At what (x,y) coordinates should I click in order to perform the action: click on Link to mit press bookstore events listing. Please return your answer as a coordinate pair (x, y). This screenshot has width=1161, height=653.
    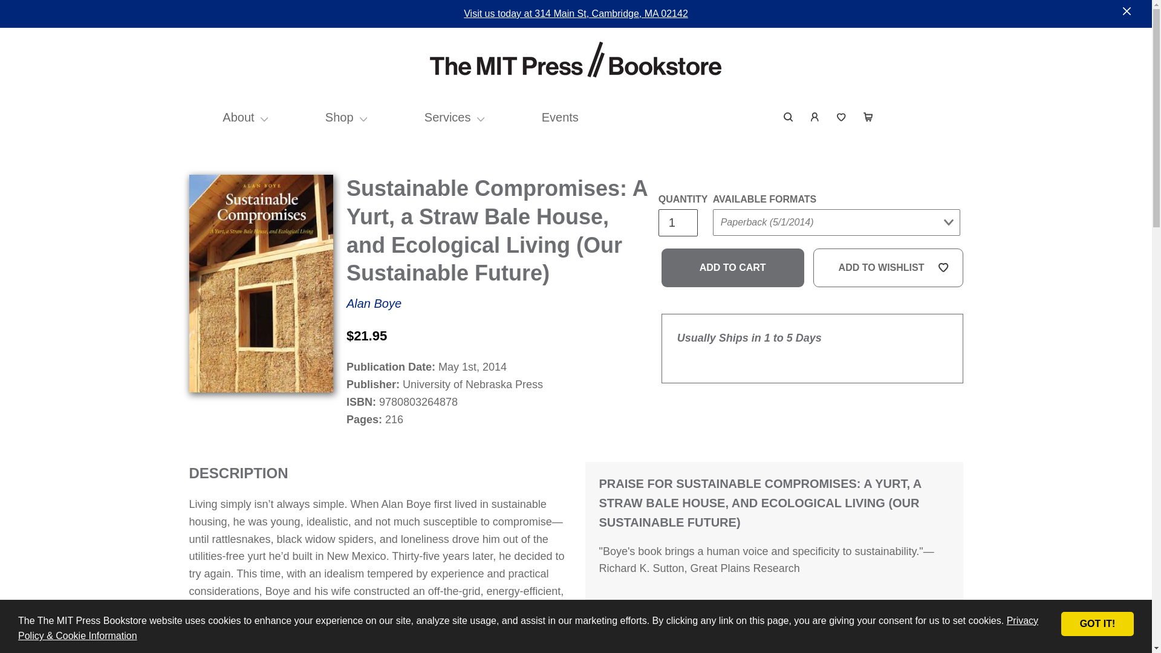
    Looking at the image, I should click on (560, 117).